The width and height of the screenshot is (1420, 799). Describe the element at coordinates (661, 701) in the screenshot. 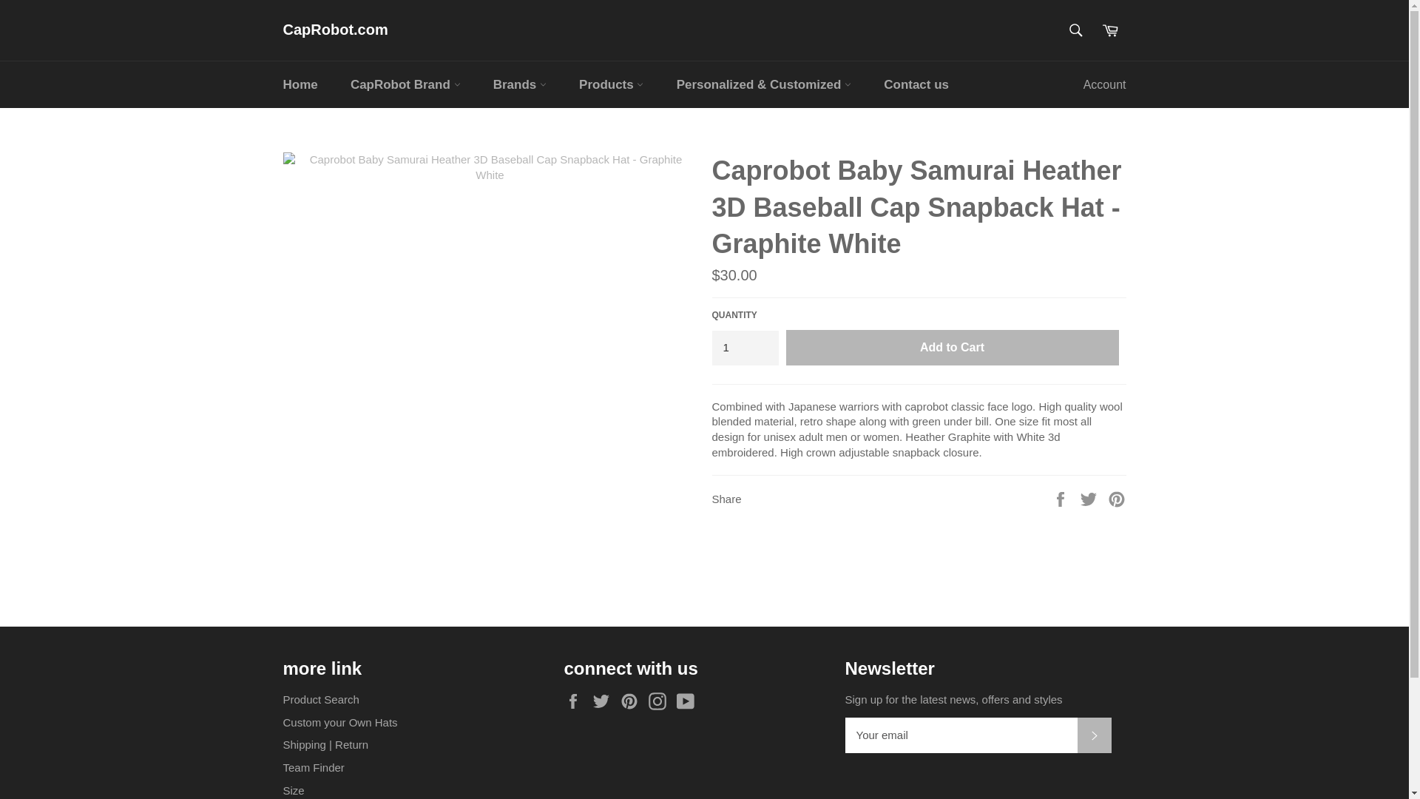

I see `CapRobot.com on Instagram` at that location.